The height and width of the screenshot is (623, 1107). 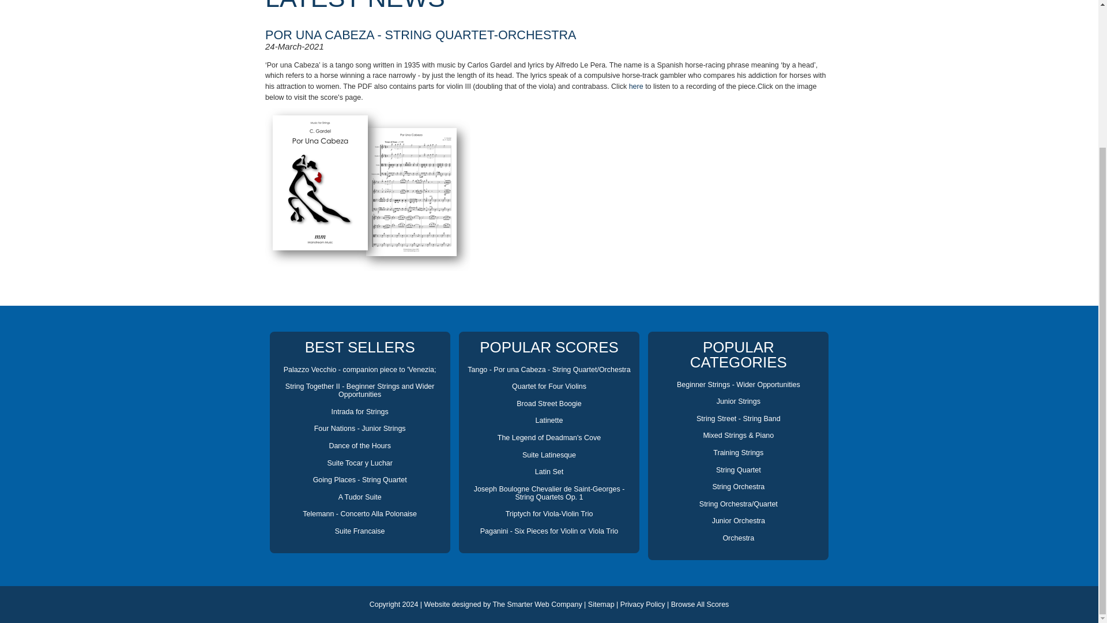 I want to click on Dance of the Hours, so click(x=360, y=445).